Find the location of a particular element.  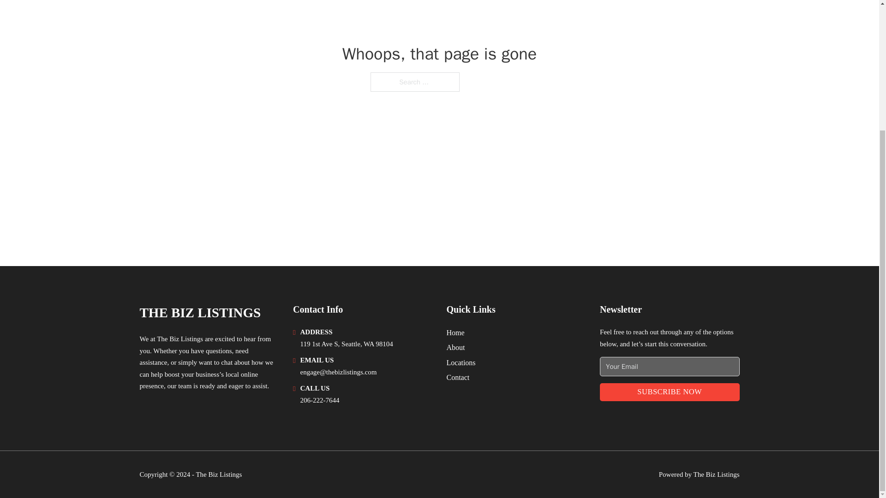

Contact is located at coordinates (458, 377).